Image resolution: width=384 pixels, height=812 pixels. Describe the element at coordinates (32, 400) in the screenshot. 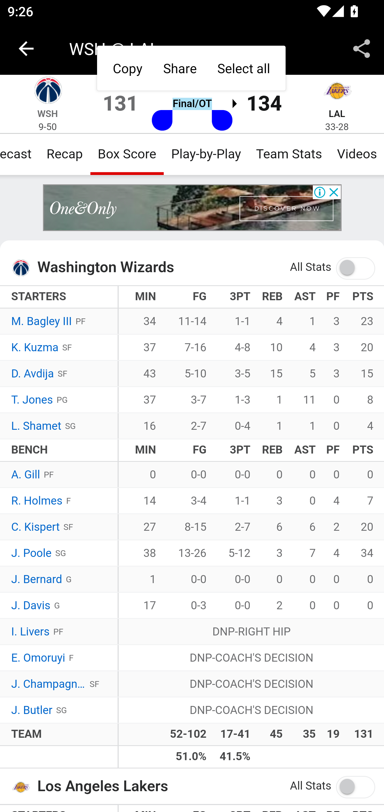

I see `T. Jones` at that location.